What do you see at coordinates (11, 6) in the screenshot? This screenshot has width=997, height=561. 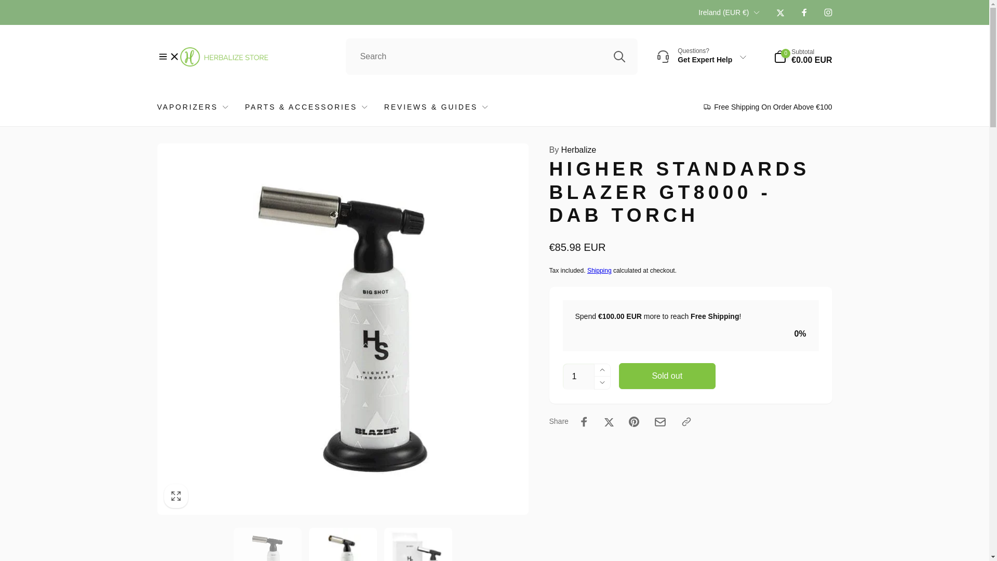 I see `Skip to content` at bounding box center [11, 6].